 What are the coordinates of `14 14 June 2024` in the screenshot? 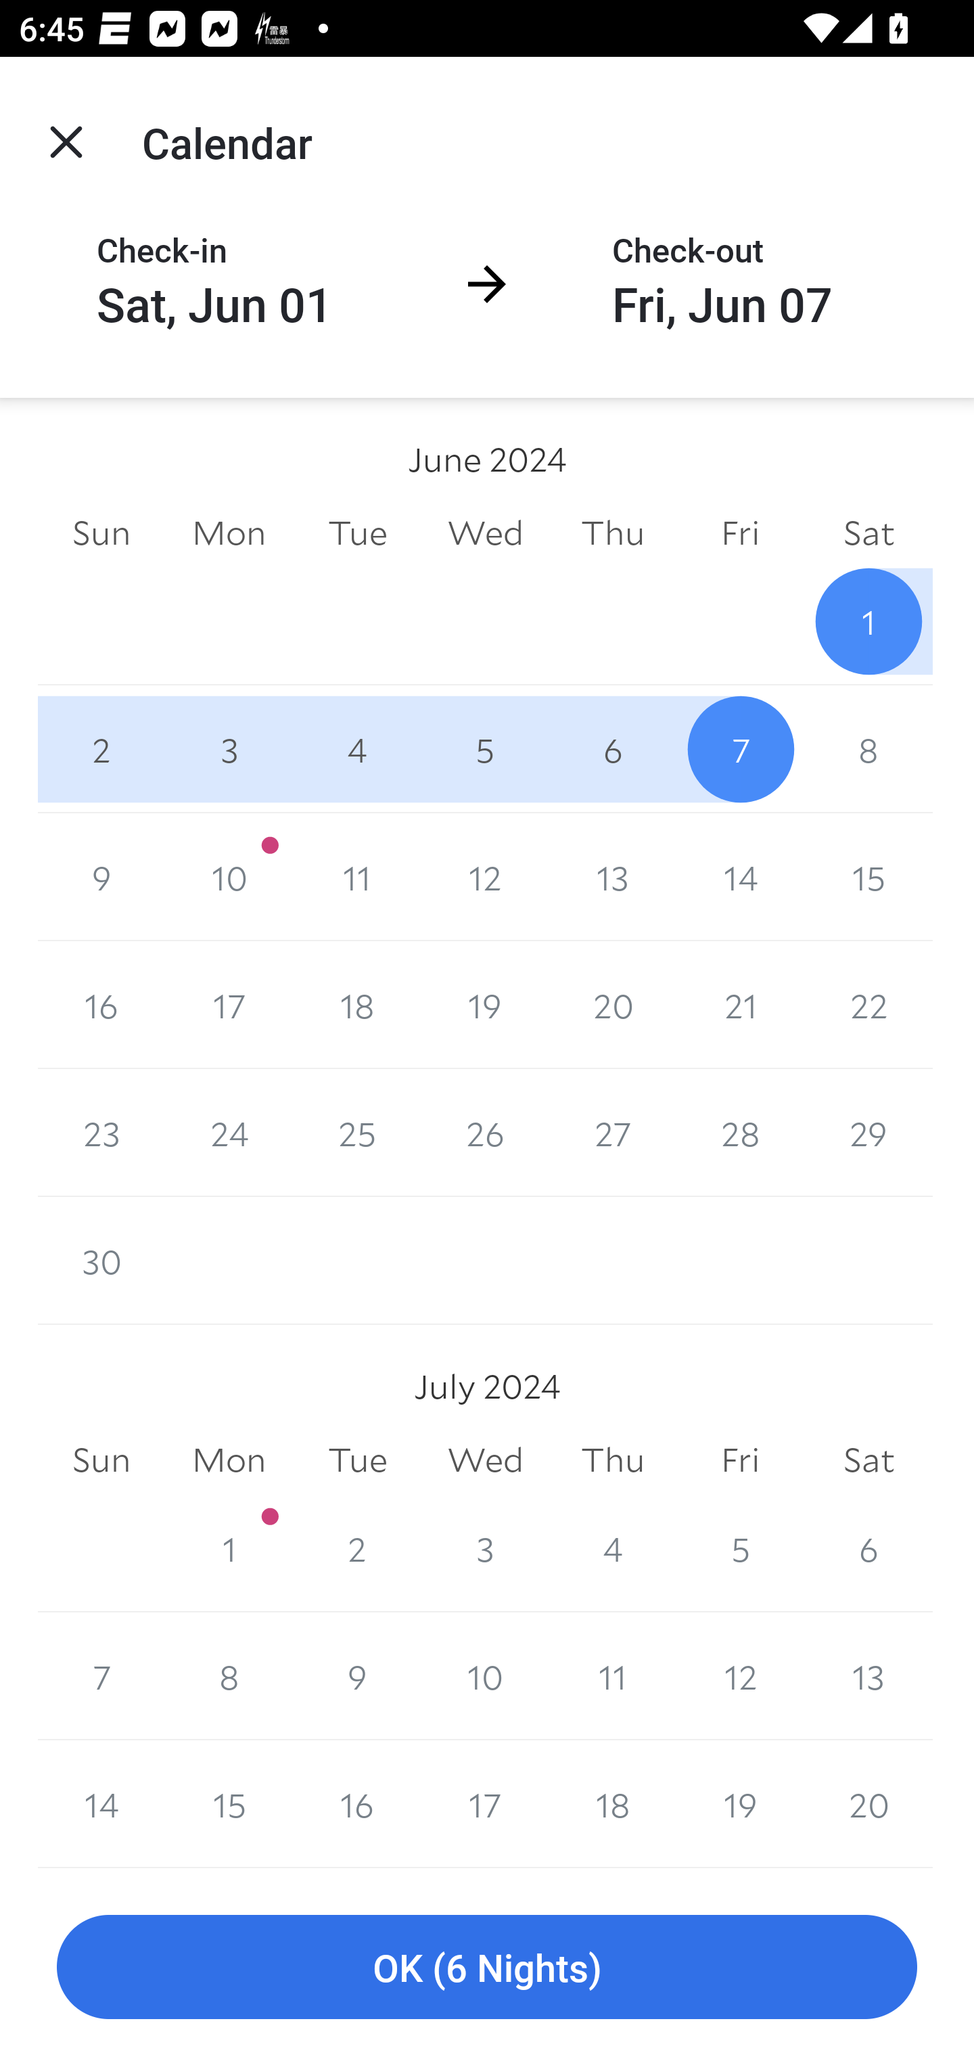 It's located at (740, 877).